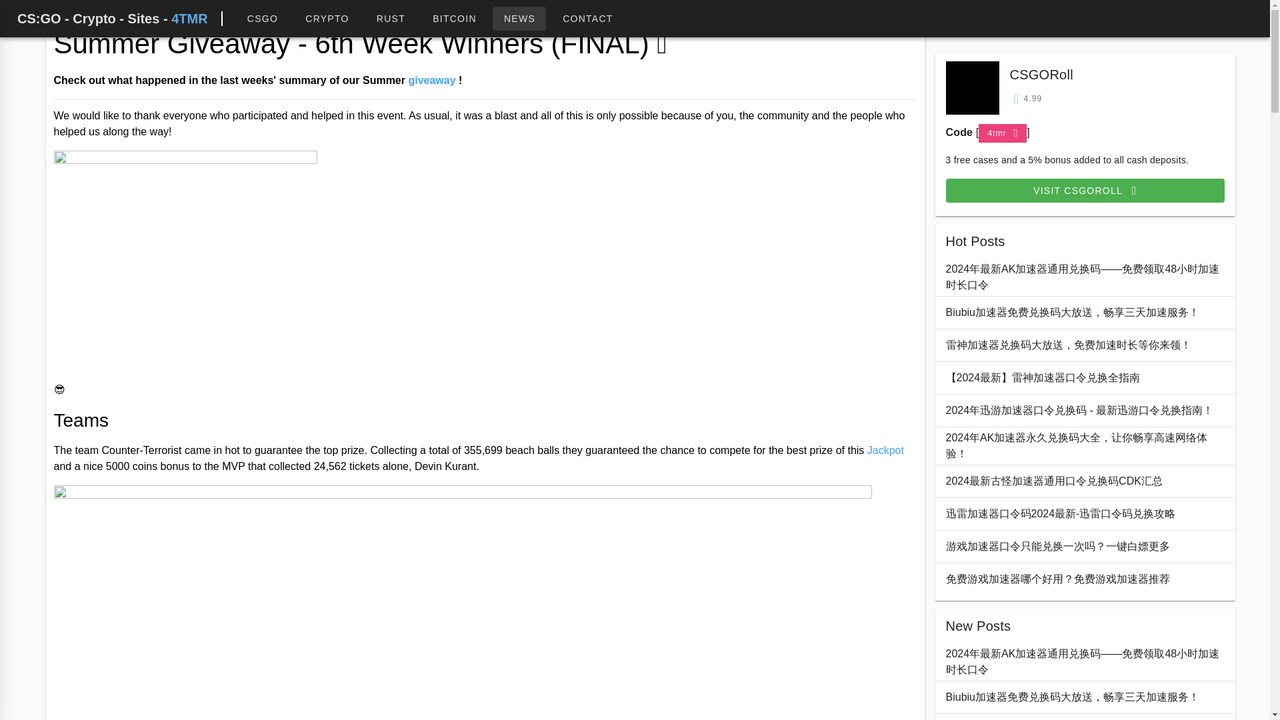 Image resolution: width=1280 pixels, height=720 pixels. What do you see at coordinates (391, 19) in the screenshot?
I see `RUST` at bounding box center [391, 19].